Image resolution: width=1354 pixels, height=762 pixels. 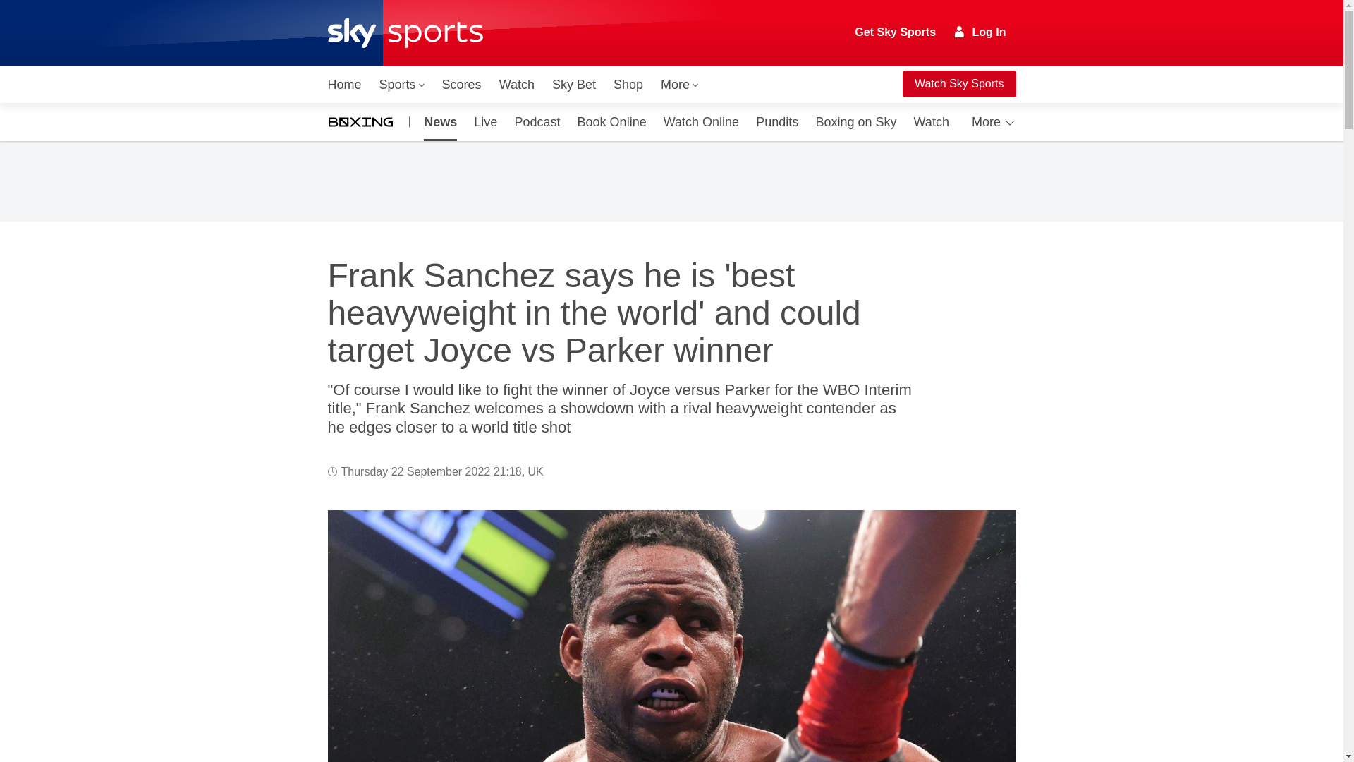 What do you see at coordinates (461, 85) in the screenshot?
I see `Scores` at bounding box center [461, 85].